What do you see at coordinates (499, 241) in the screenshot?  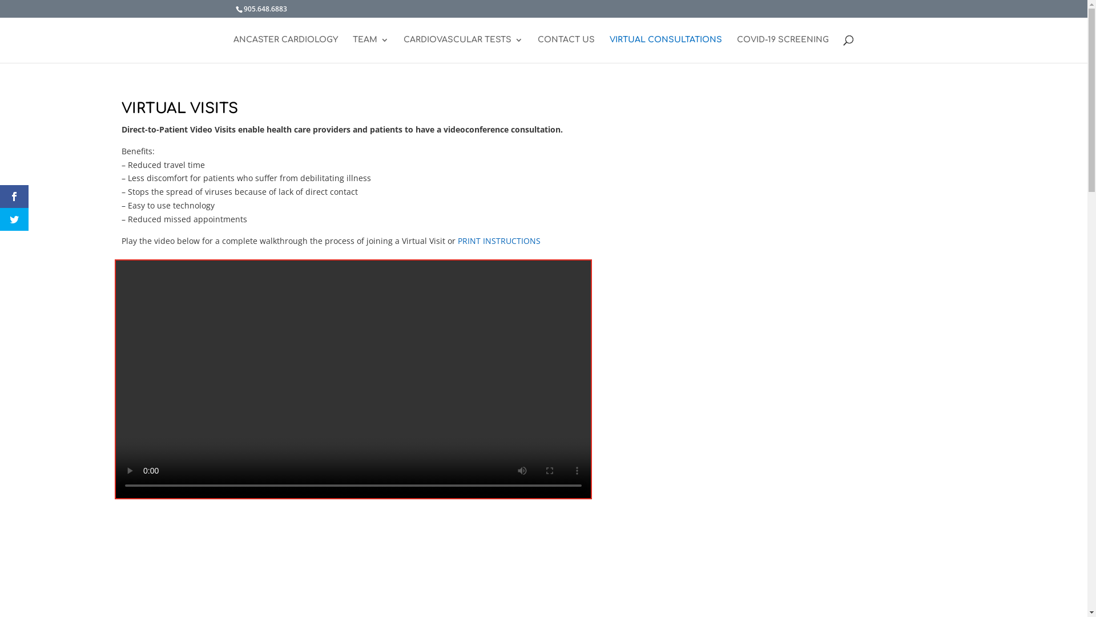 I see `PRINT INSTRUCTIONS` at bounding box center [499, 241].